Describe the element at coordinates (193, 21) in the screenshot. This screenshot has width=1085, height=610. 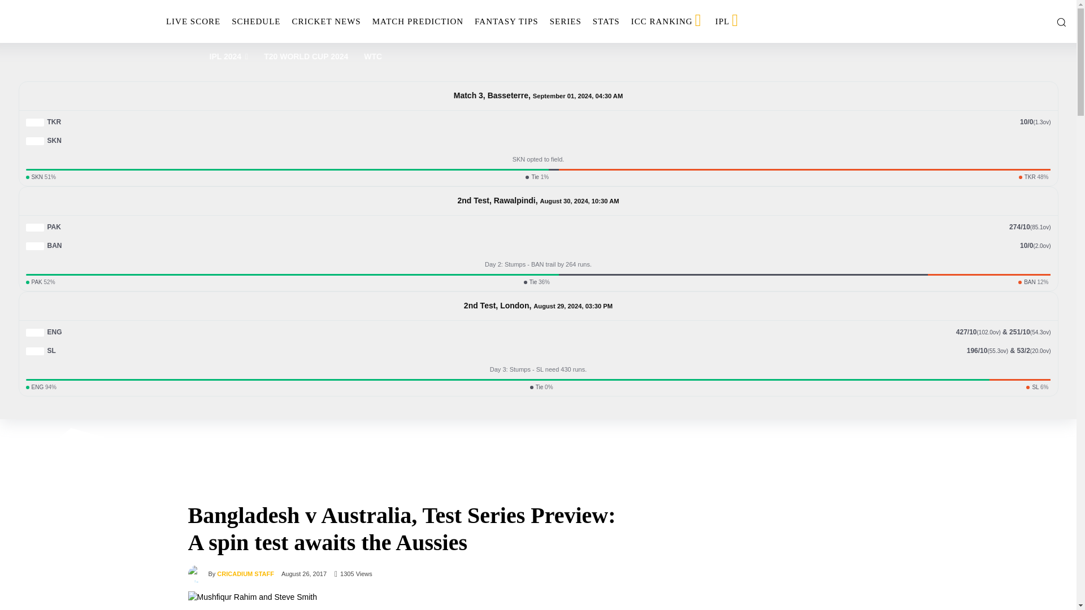
I see `LIVE SCORE` at that location.